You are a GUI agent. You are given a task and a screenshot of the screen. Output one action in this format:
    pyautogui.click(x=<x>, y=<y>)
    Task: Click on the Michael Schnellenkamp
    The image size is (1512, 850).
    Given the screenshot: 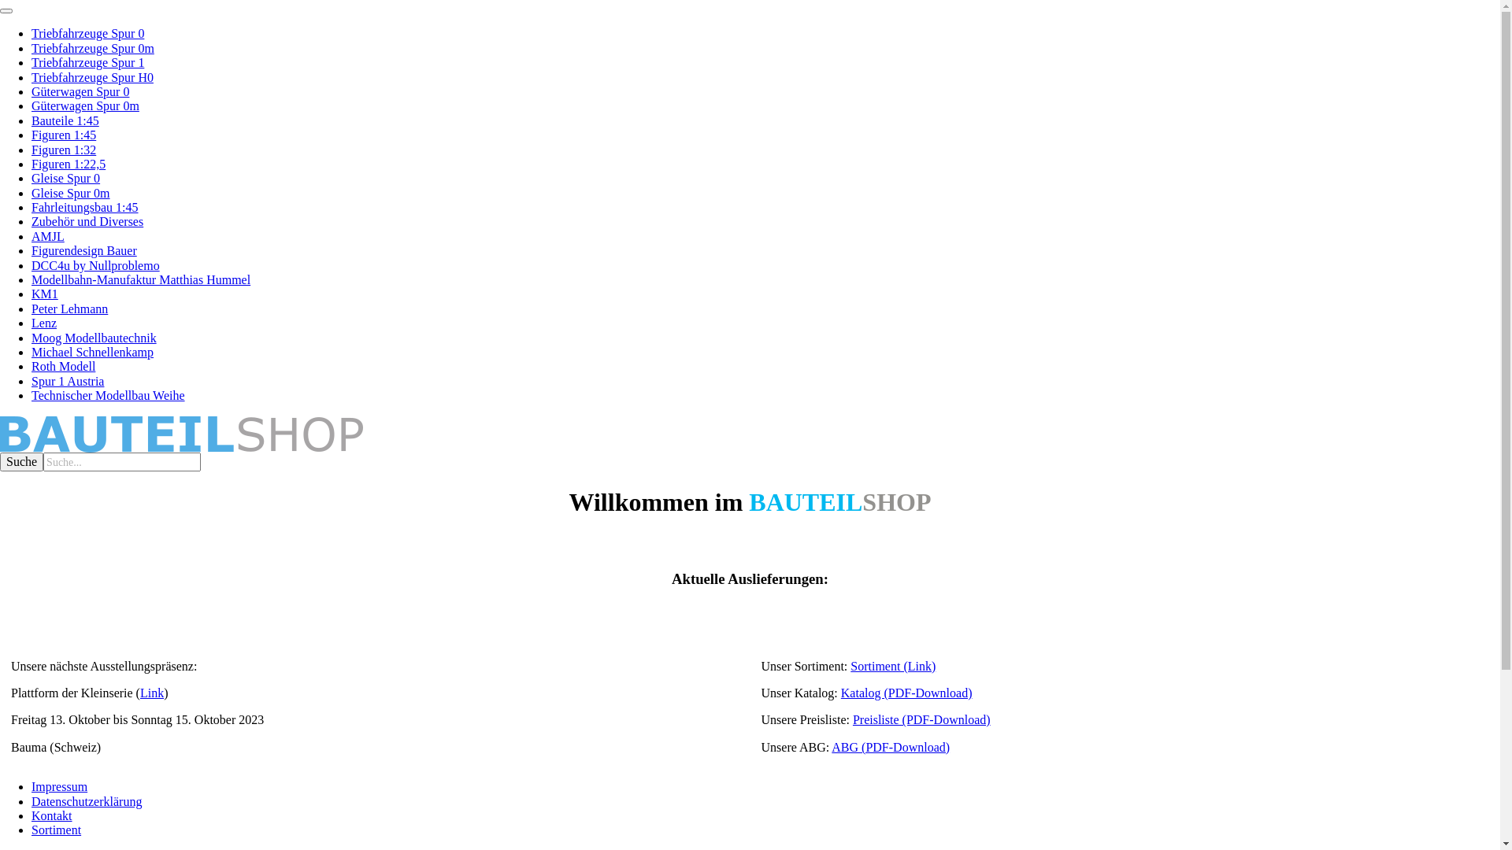 What is the action you would take?
    pyautogui.click(x=93, y=353)
    